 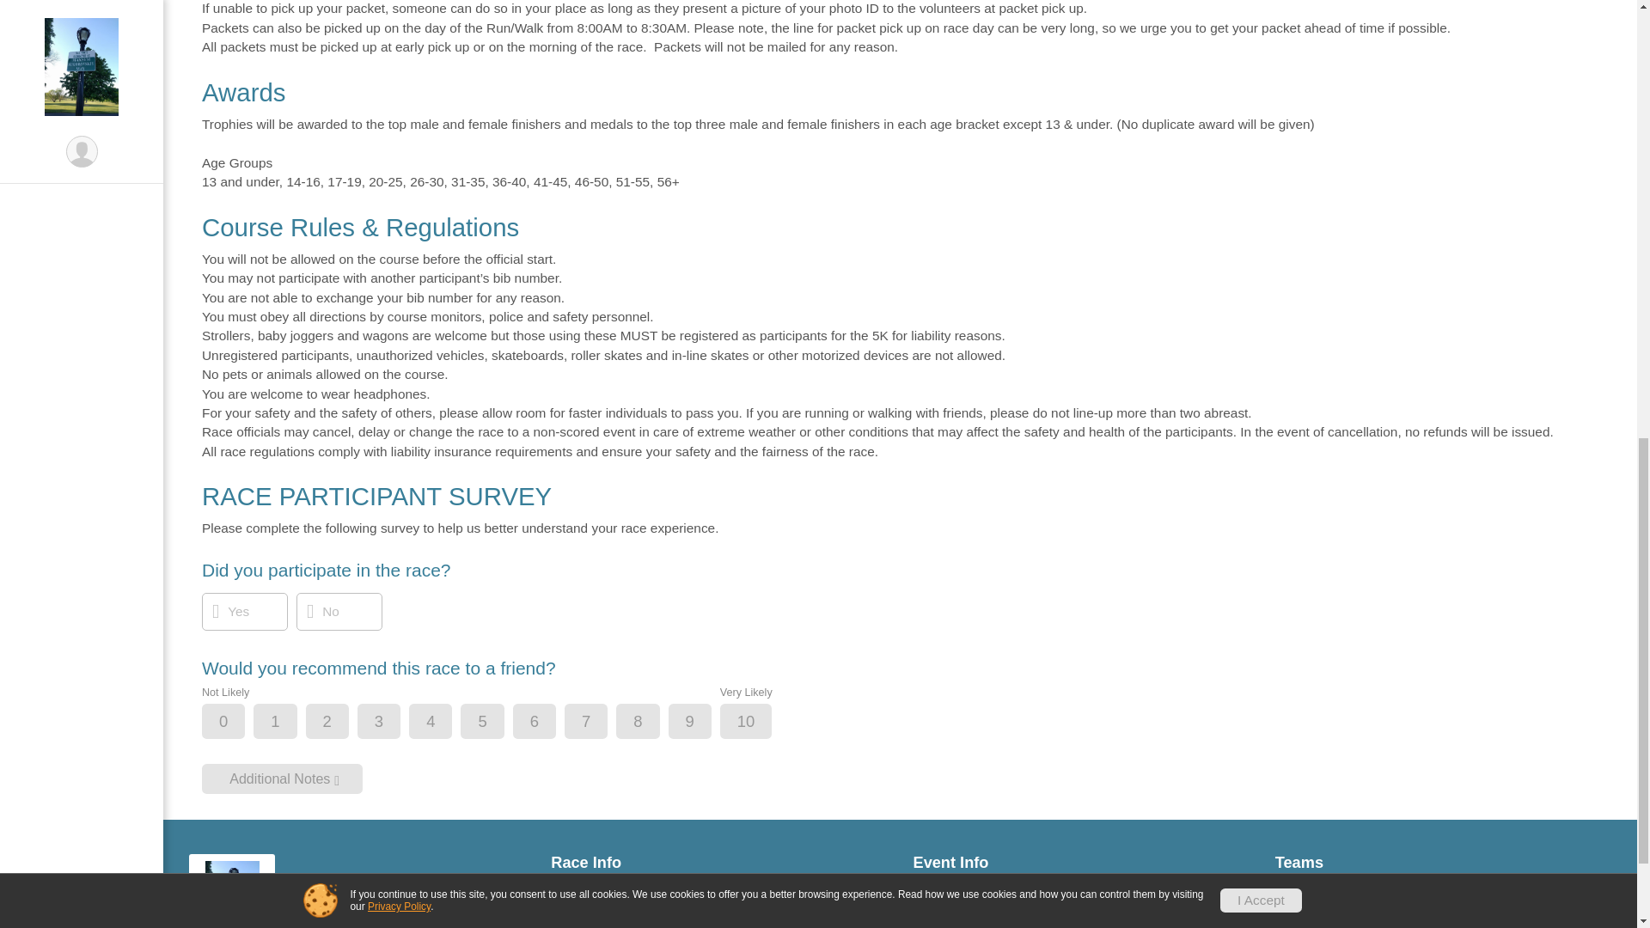 What do you see at coordinates (1080, 863) in the screenshot?
I see `Event Info` at bounding box center [1080, 863].